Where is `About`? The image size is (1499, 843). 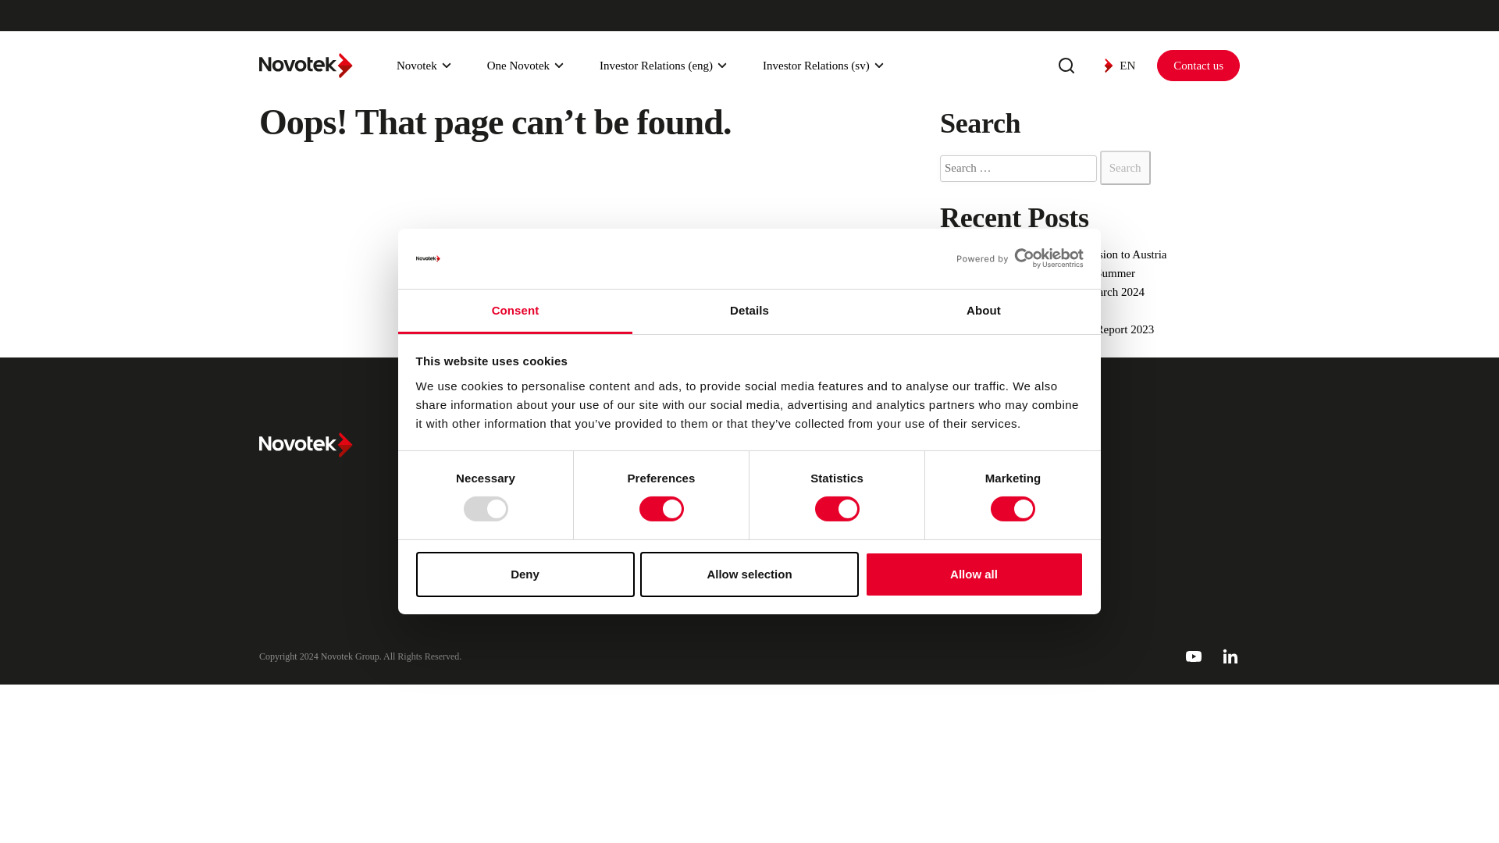 About is located at coordinates (983, 311).